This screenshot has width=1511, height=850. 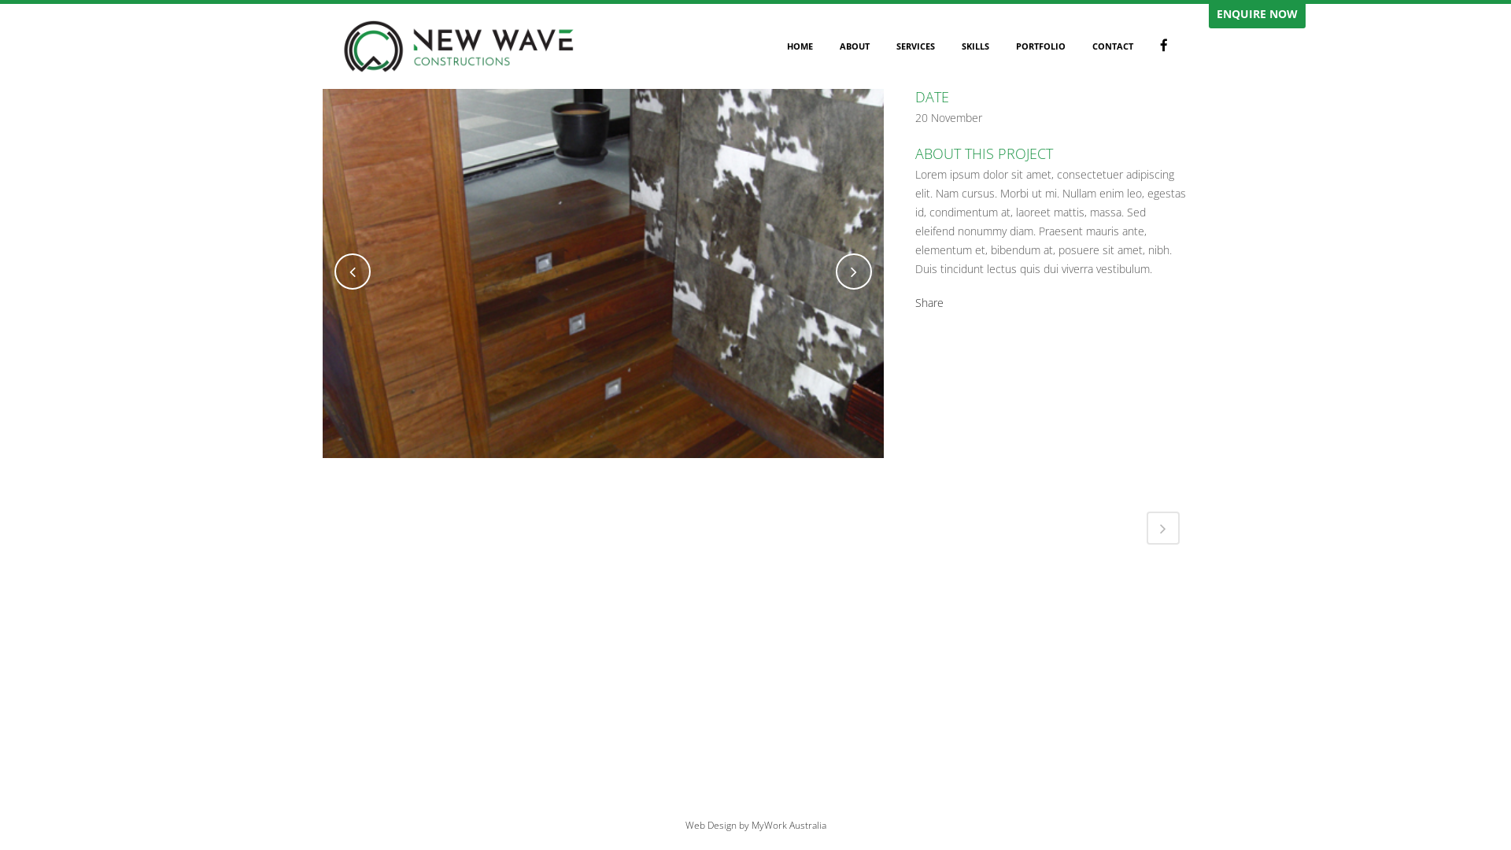 What do you see at coordinates (929, 302) in the screenshot?
I see `Share` at bounding box center [929, 302].